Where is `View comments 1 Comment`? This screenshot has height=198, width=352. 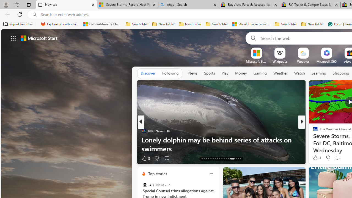
View comments 1 Comment is located at coordinates (339, 158).